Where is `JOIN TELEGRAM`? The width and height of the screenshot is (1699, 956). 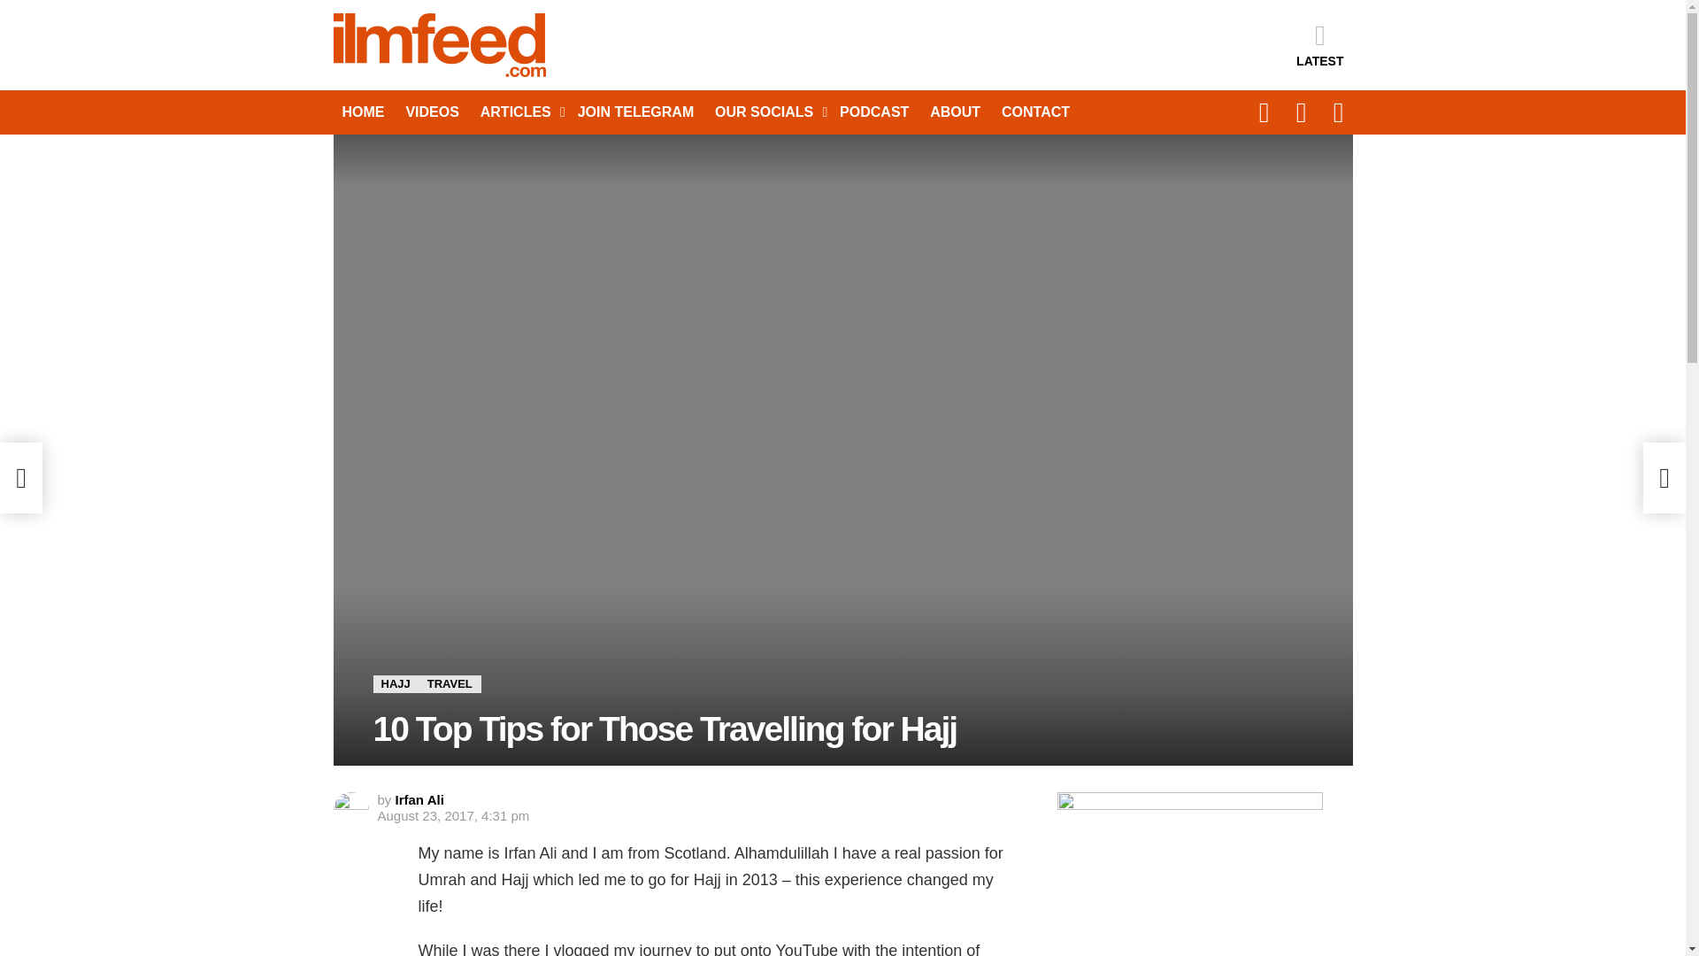
JOIN TELEGRAM is located at coordinates (635, 112).